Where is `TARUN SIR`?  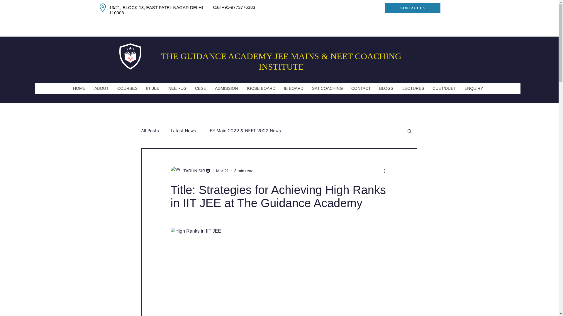 TARUN SIR is located at coordinates (193, 171).